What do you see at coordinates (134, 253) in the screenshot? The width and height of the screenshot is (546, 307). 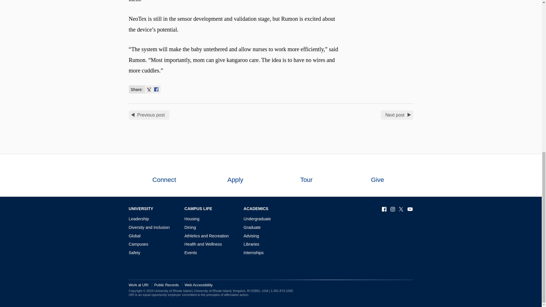 I see `Safety` at bounding box center [134, 253].